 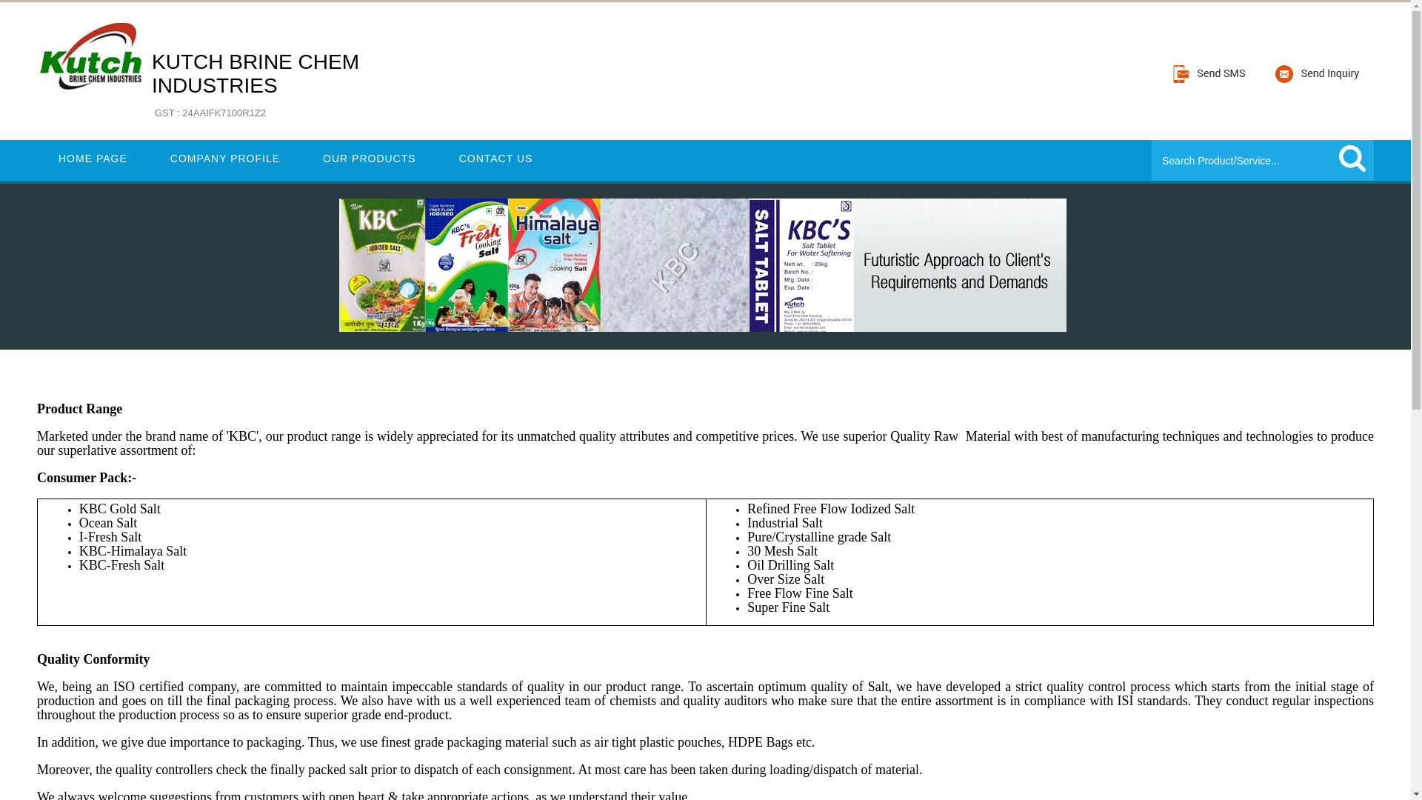 What do you see at coordinates (370, 159) in the screenshot?
I see `CONTACT US` at bounding box center [370, 159].